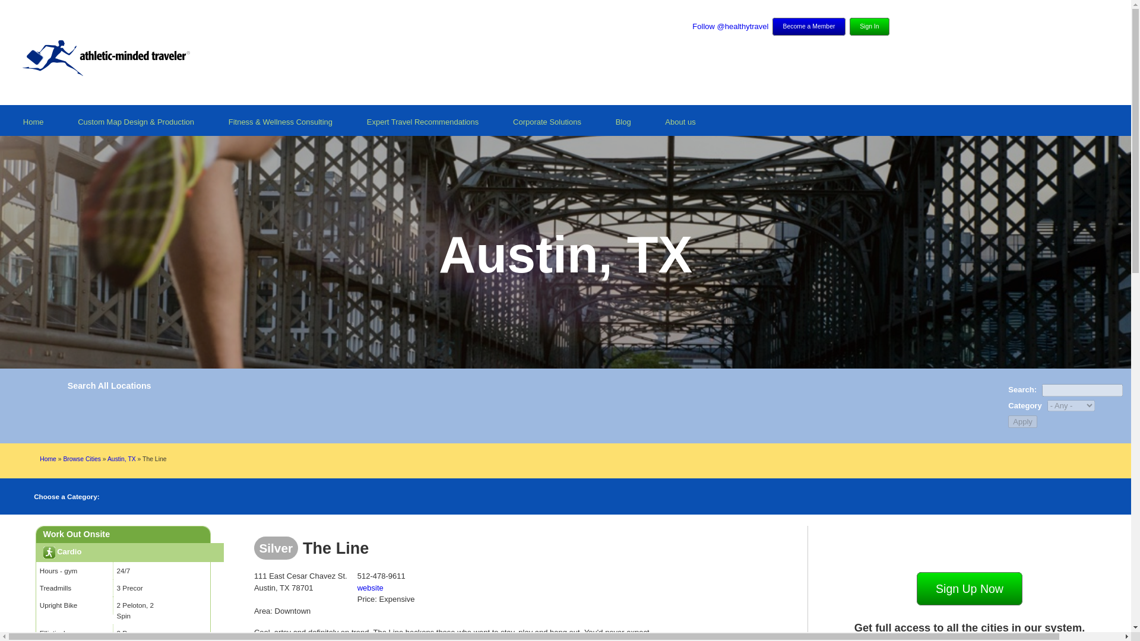  Describe the element at coordinates (82, 458) in the screenshot. I see `Browse Cities` at that location.